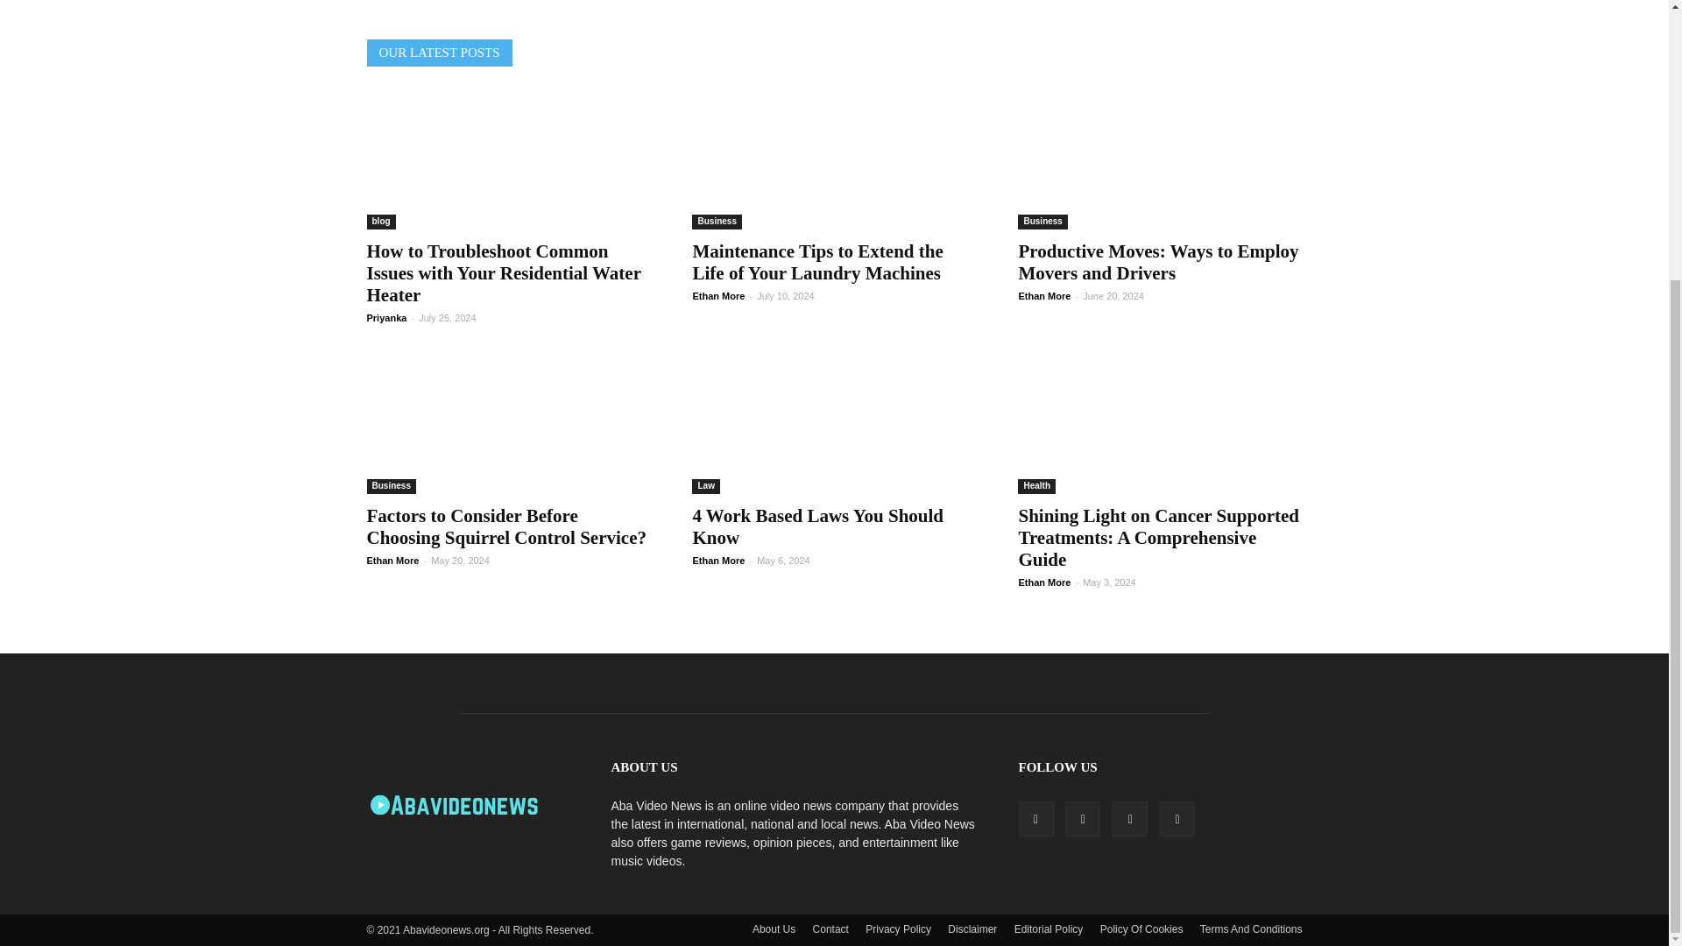  What do you see at coordinates (380, 222) in the screenshot?
I see `blog` at bounding box center [380, 222].